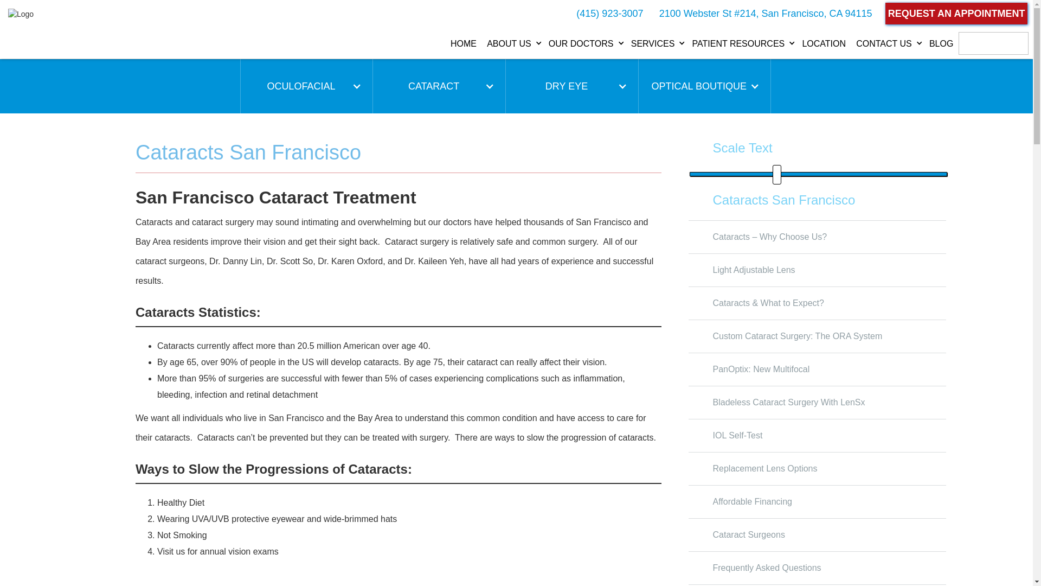  Describe the element at coordinates (656, 44) in the screenshot. I see `Services` at that location.